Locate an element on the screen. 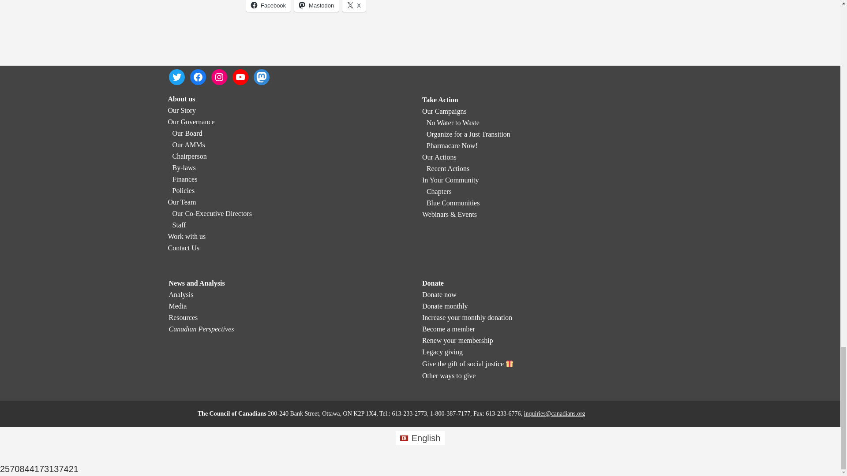 This screenshot has width=847, height=476. Click to share on X is located at coordinates (354, 6).